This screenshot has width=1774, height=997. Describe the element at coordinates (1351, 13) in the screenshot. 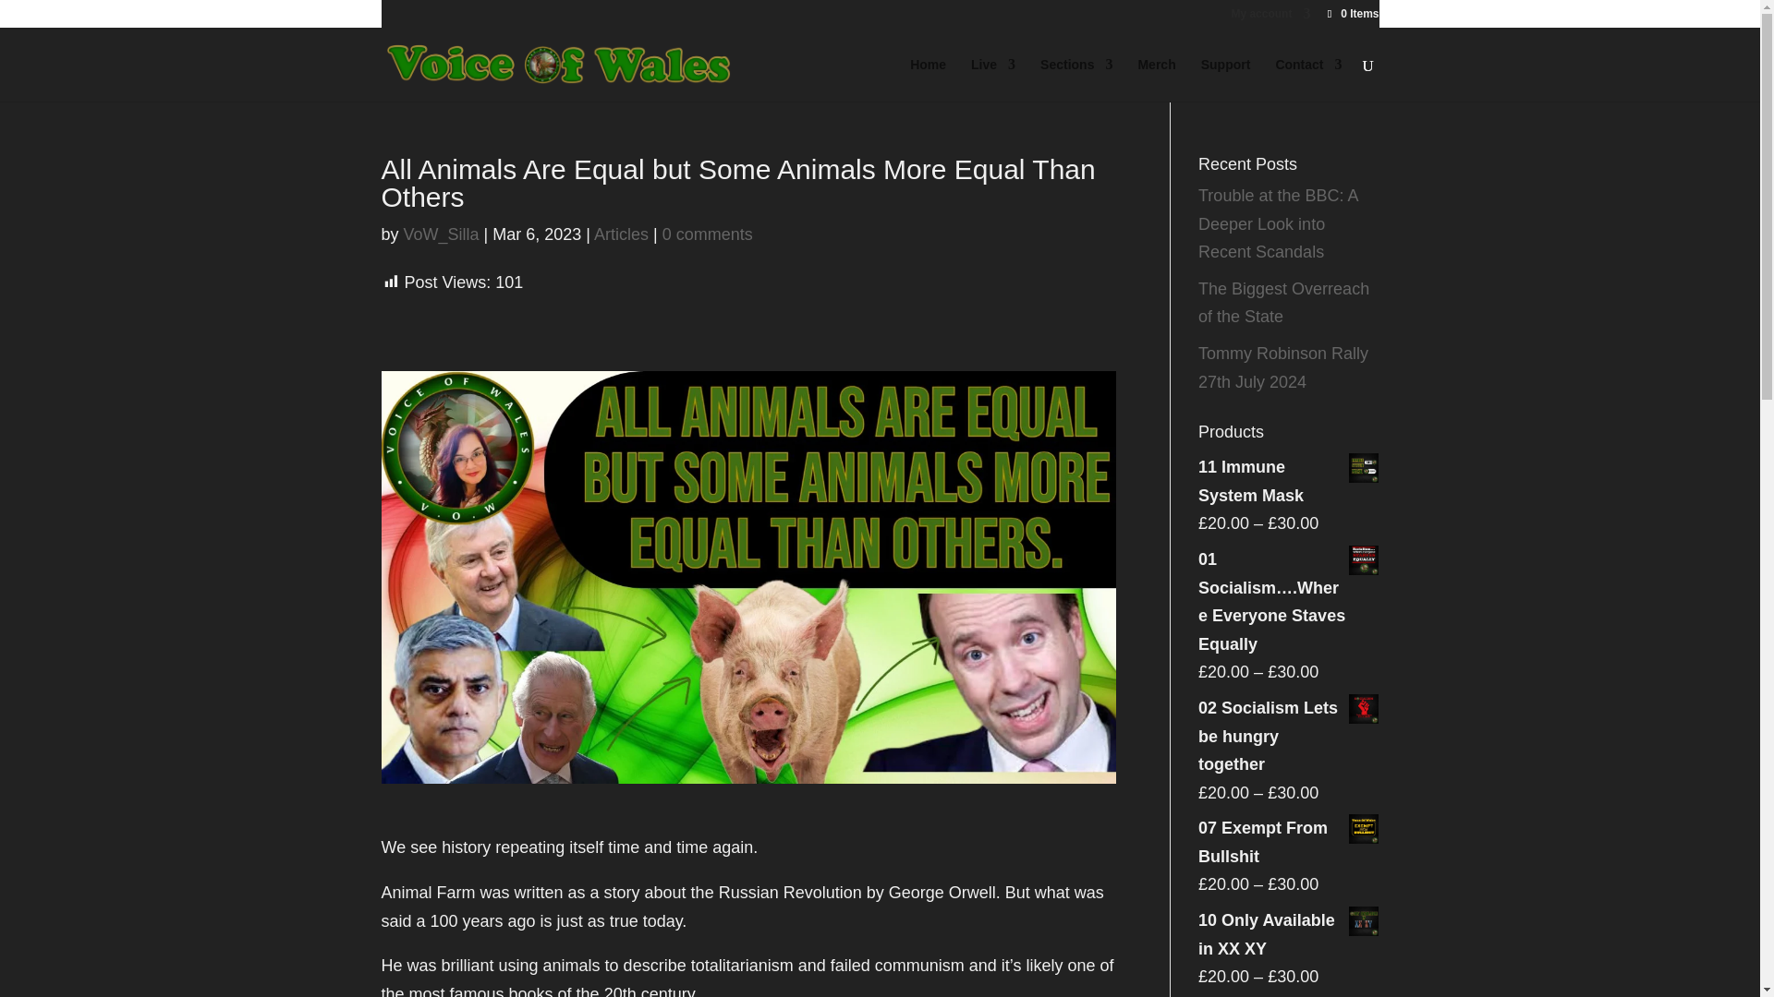

I see `0 Items` at that location.